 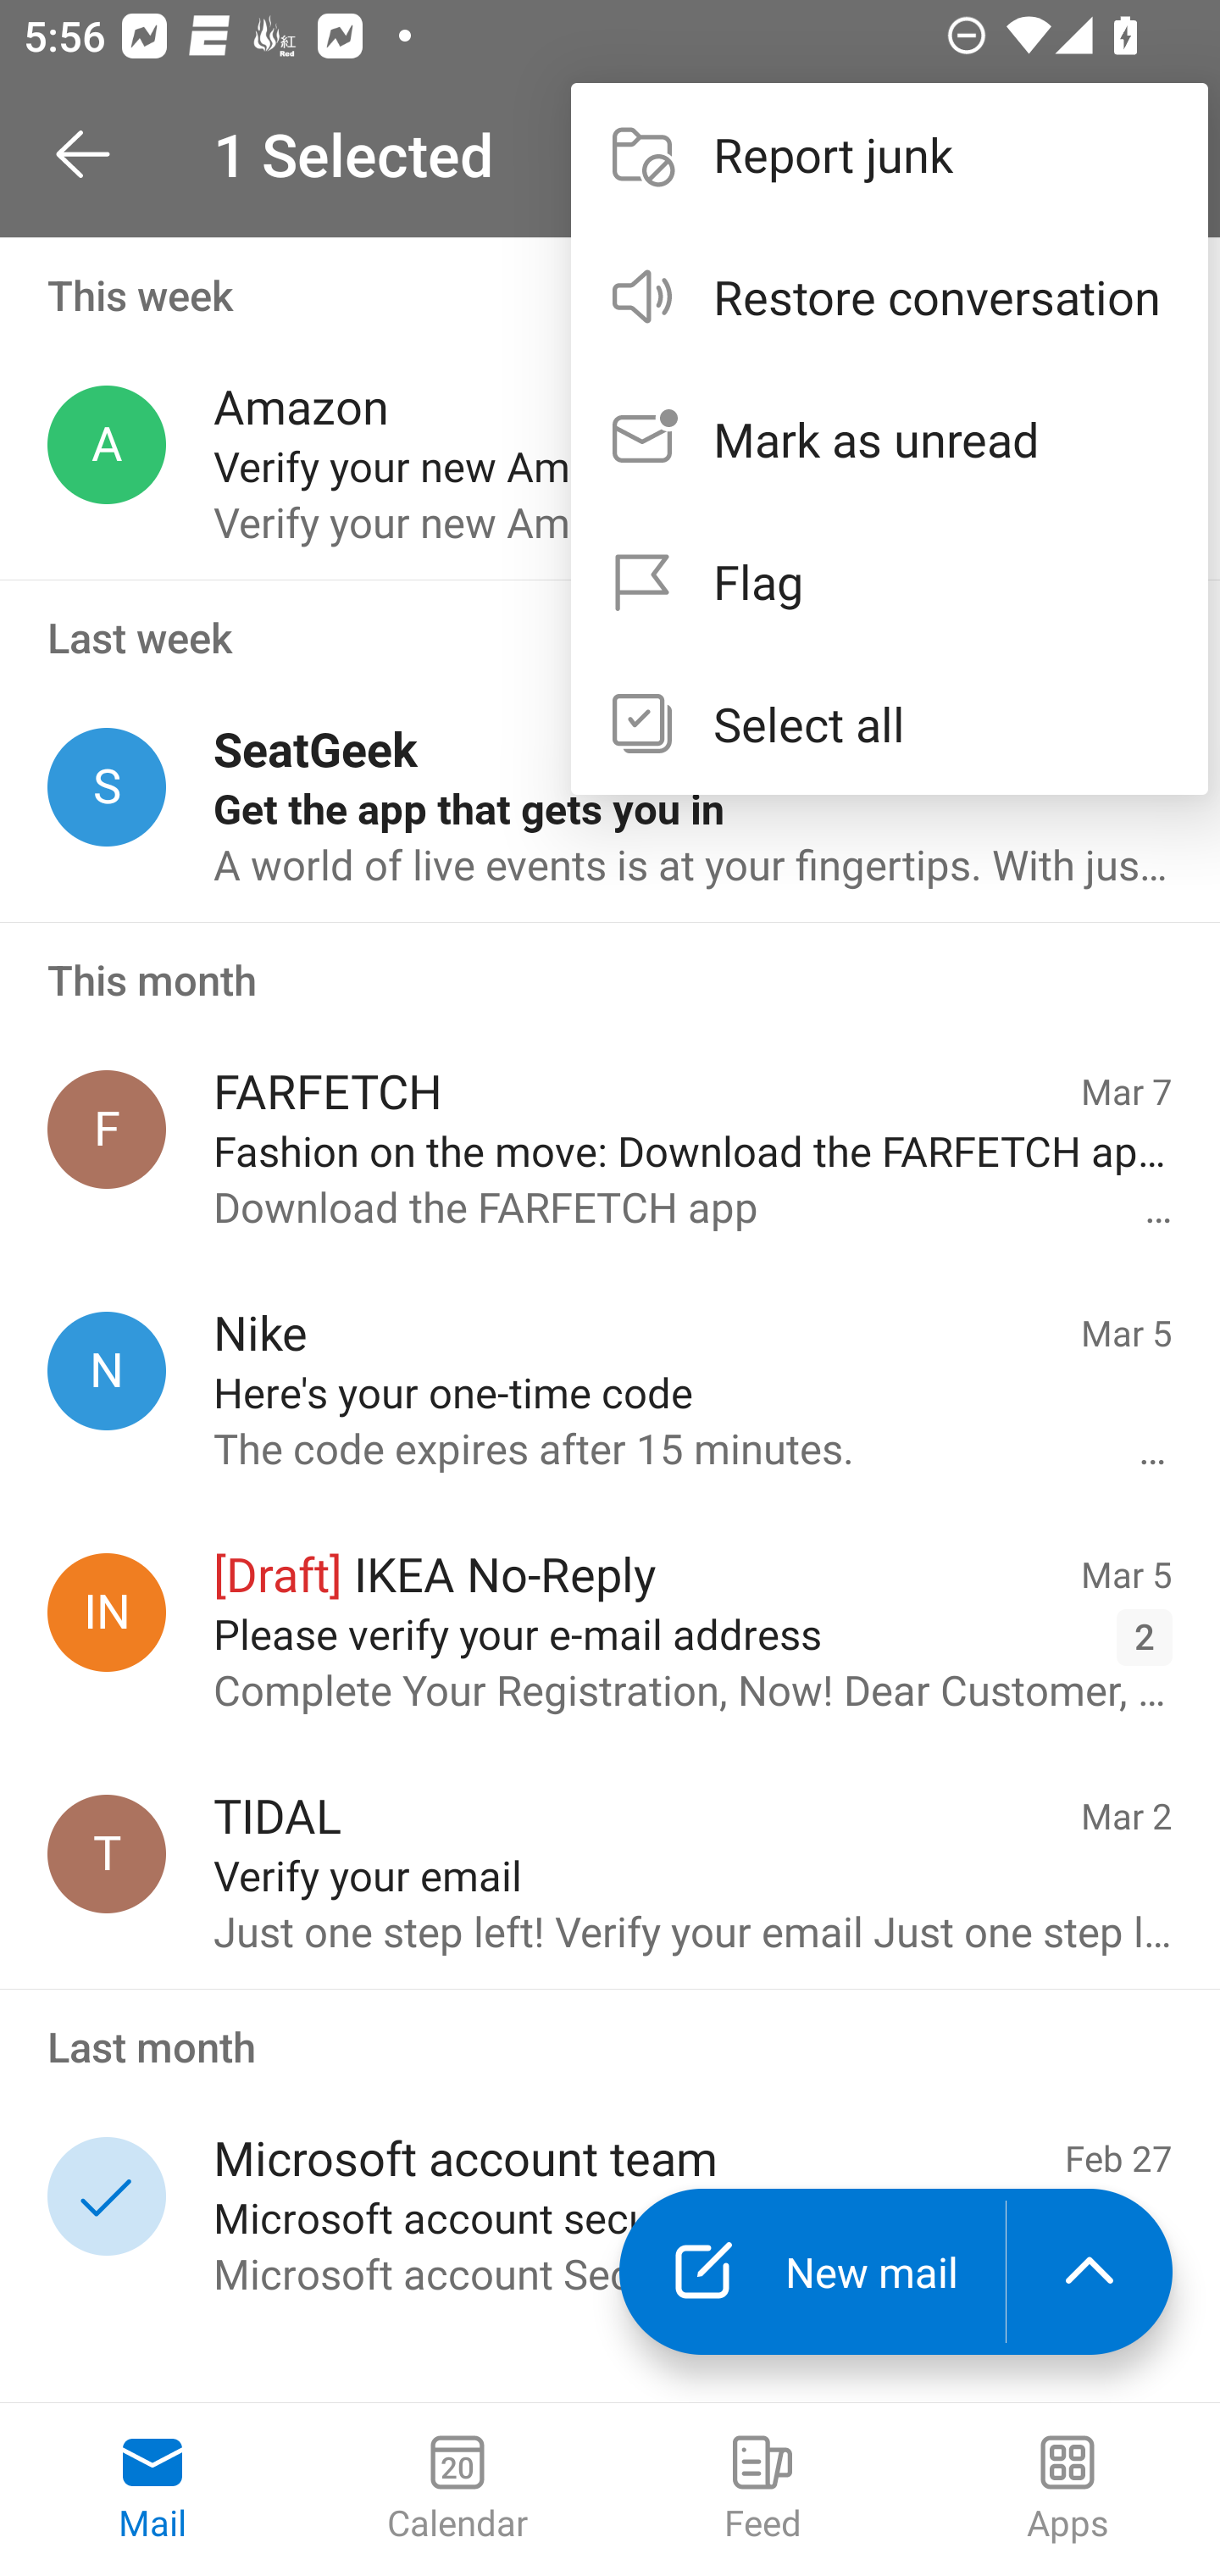 I want to click on Mark as unread, so click(x=889, y=439).